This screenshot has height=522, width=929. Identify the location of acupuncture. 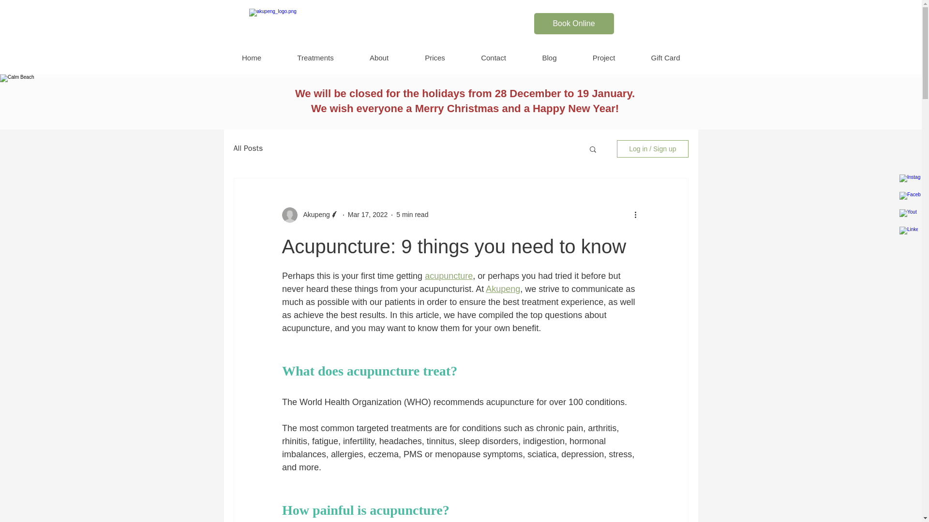
(449, 275).